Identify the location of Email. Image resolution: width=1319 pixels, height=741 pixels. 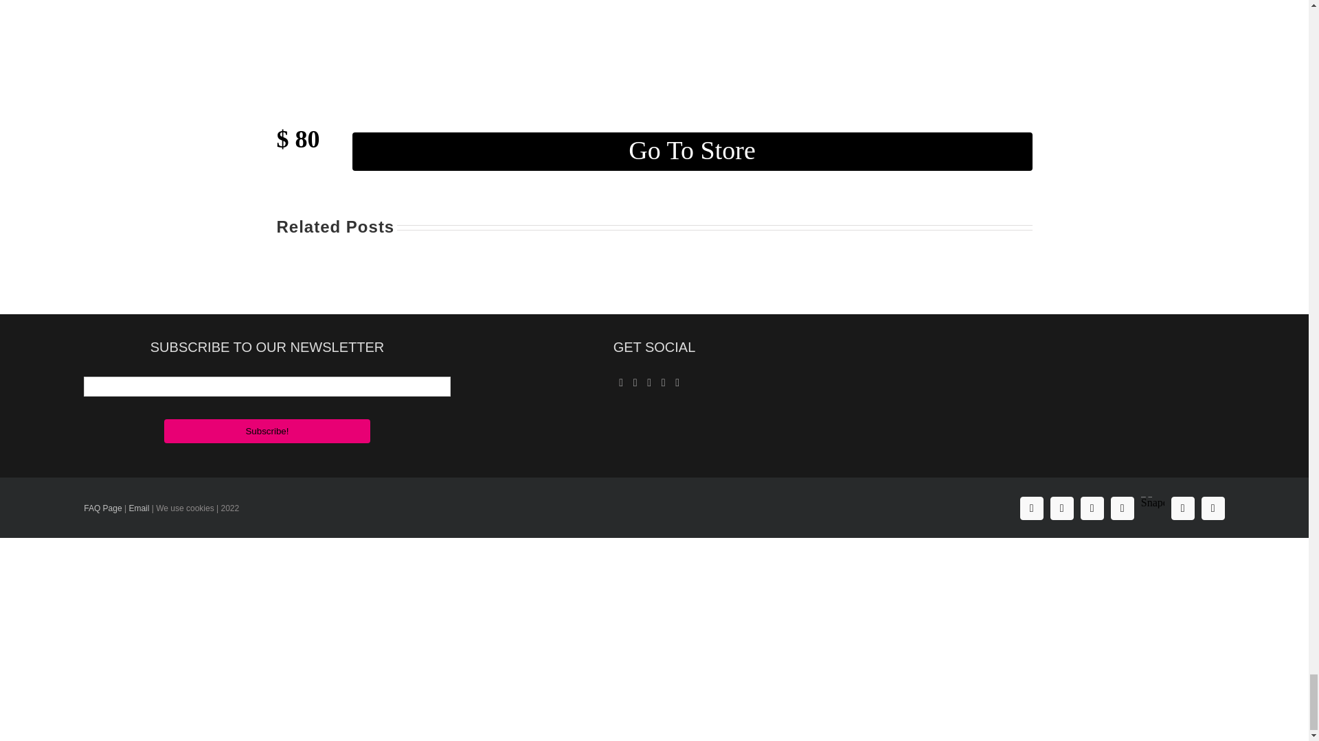
(138, 508).